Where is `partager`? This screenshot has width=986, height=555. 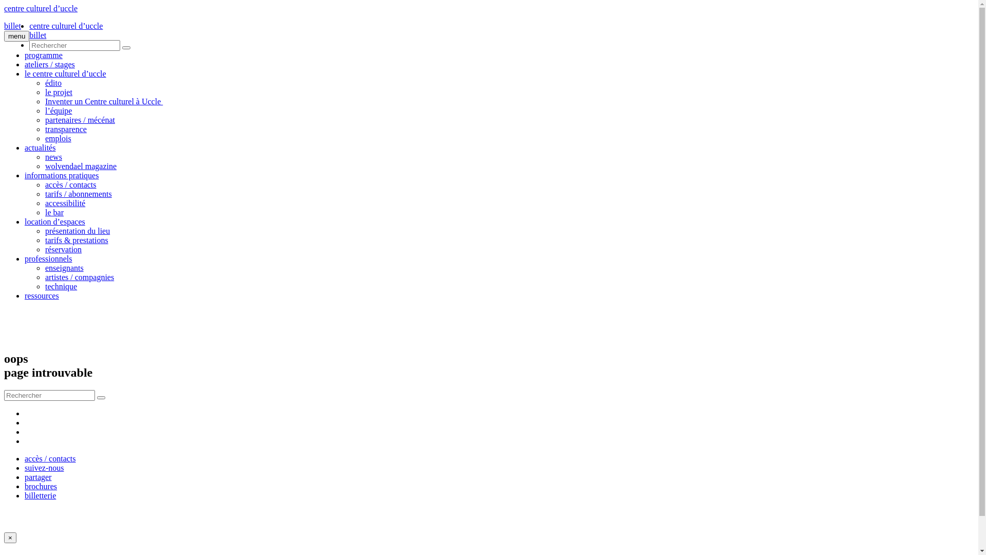 partager is located at coordinates (38, 477).